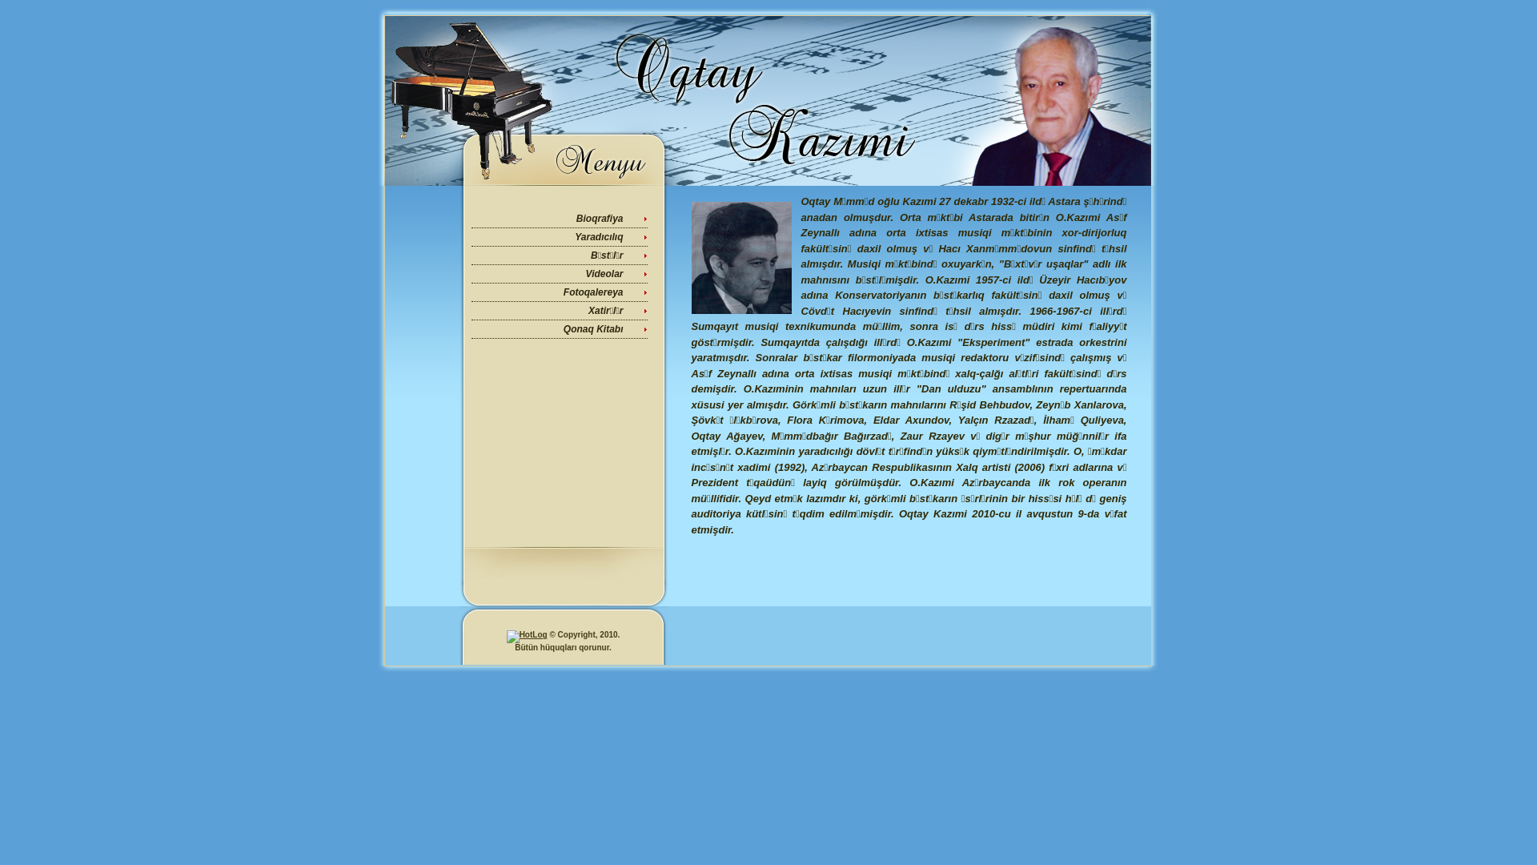 The height and width of the screenshot is (865, 1537). I want to click on Videolar, so click(605, 274).